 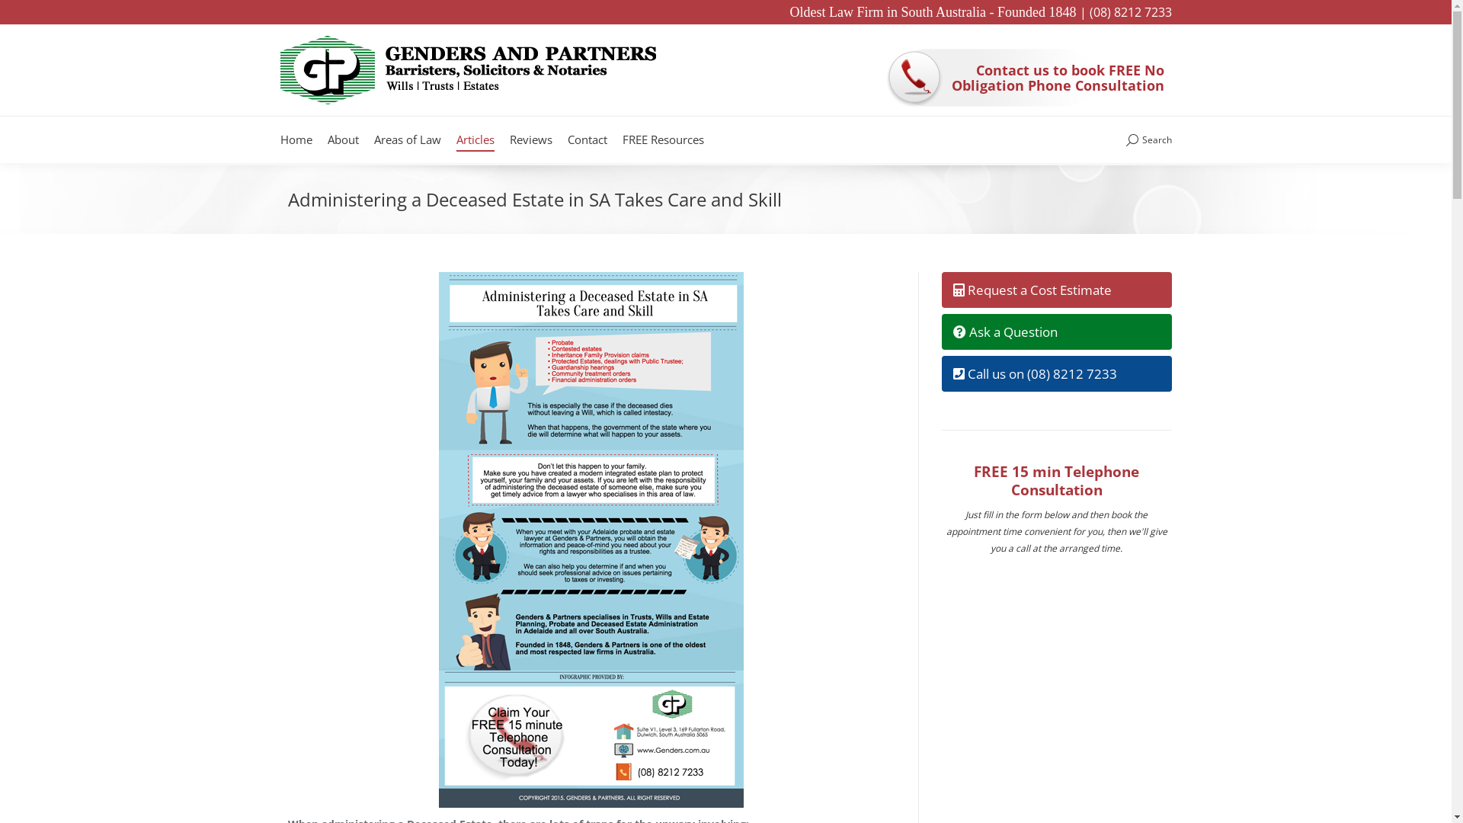 What do you see at coordinates (530, 140) in the screenshot?
I see `Reviews` at bounding box center [530, 140].